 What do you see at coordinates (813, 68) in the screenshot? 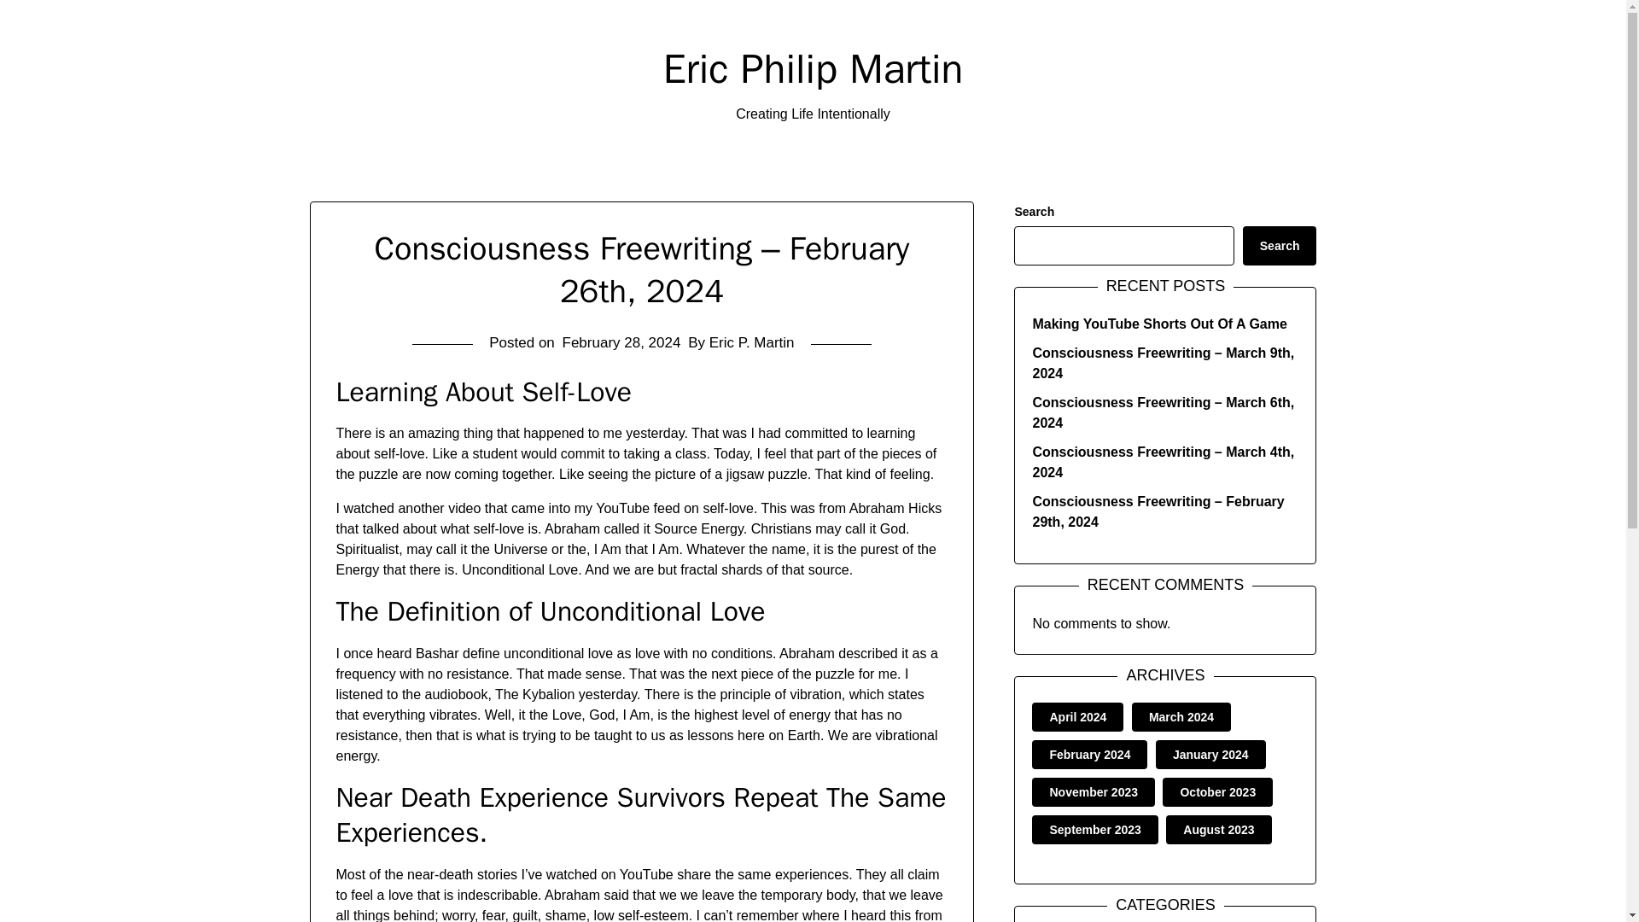
I see `Eric Philip Martin` at bounding box center [813, 68].